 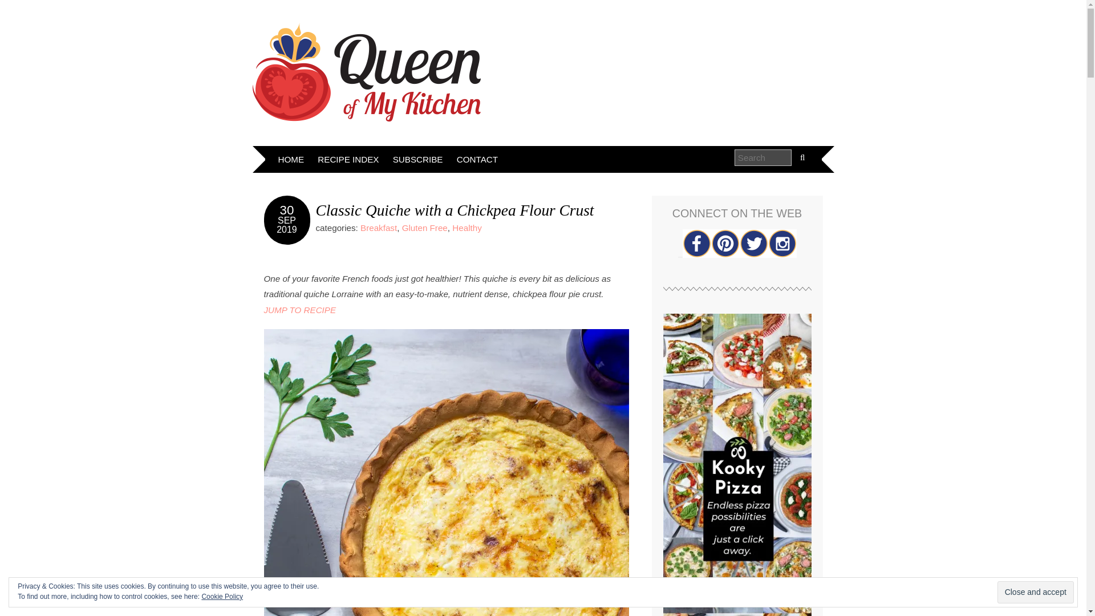 What do you see at coordinates (455, 210) in the screenshot?
I see `Classic Quiche with a Chickpea Flour Crust` at bounding box center [455, 210].